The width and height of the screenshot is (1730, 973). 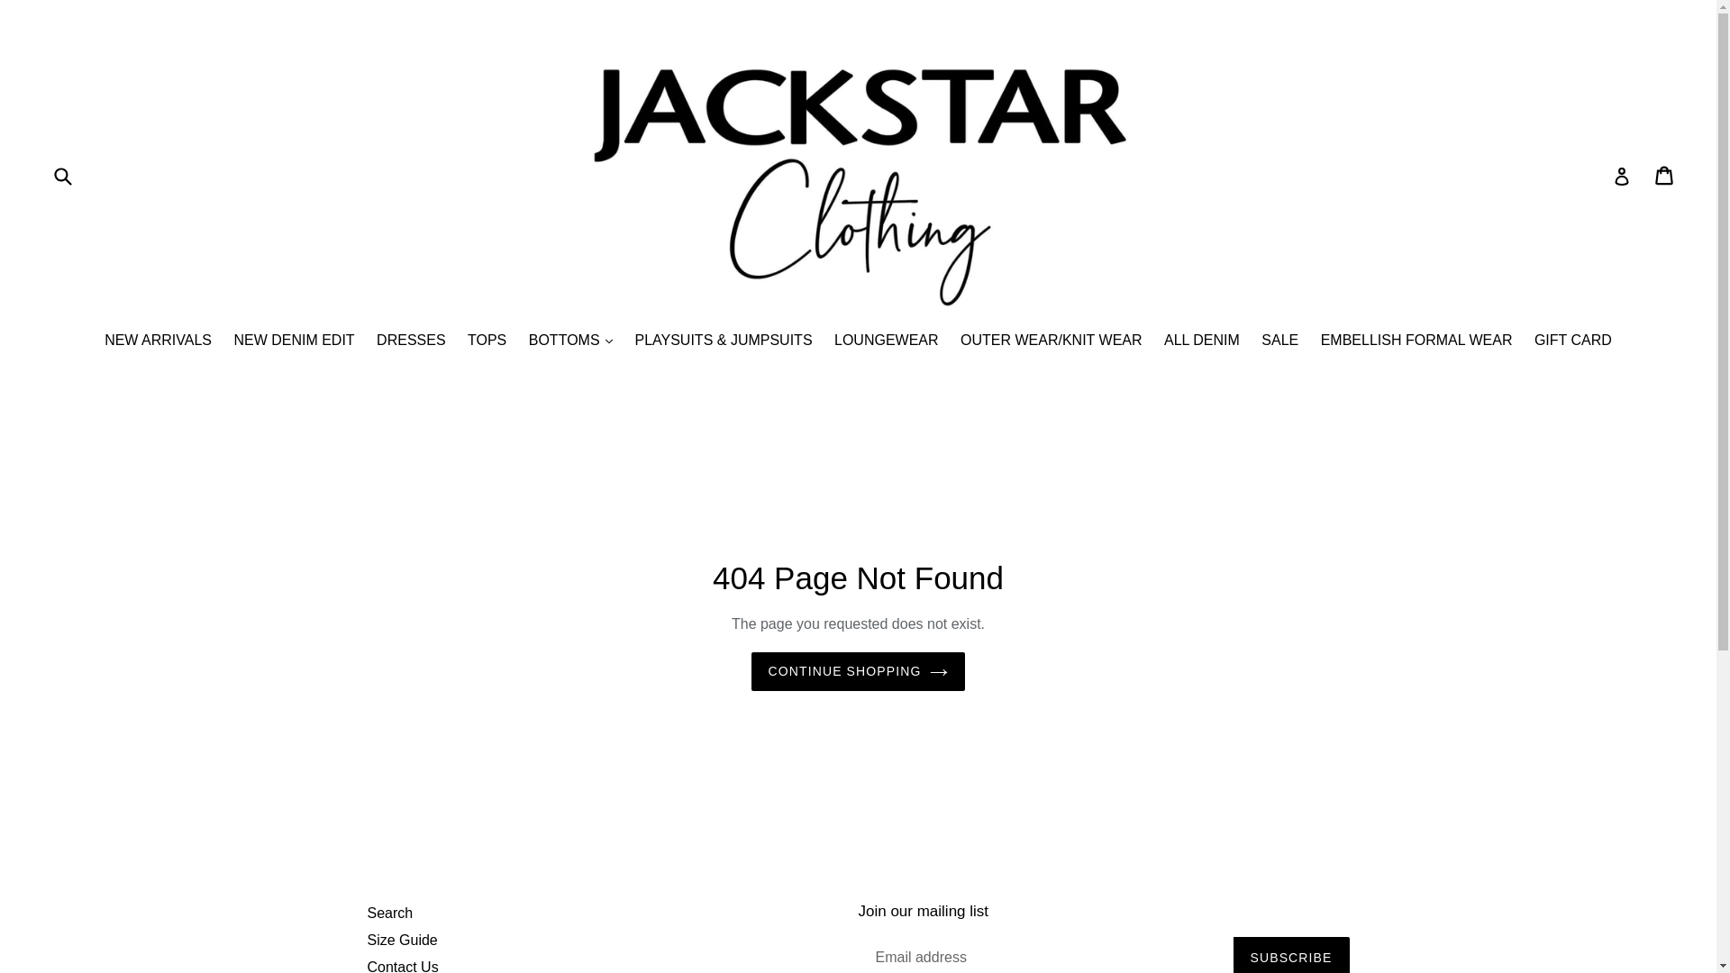 What do you see at coordinates (487, 342) in the screenshot?
I see `TOPS` at bounding box center [487, 342].